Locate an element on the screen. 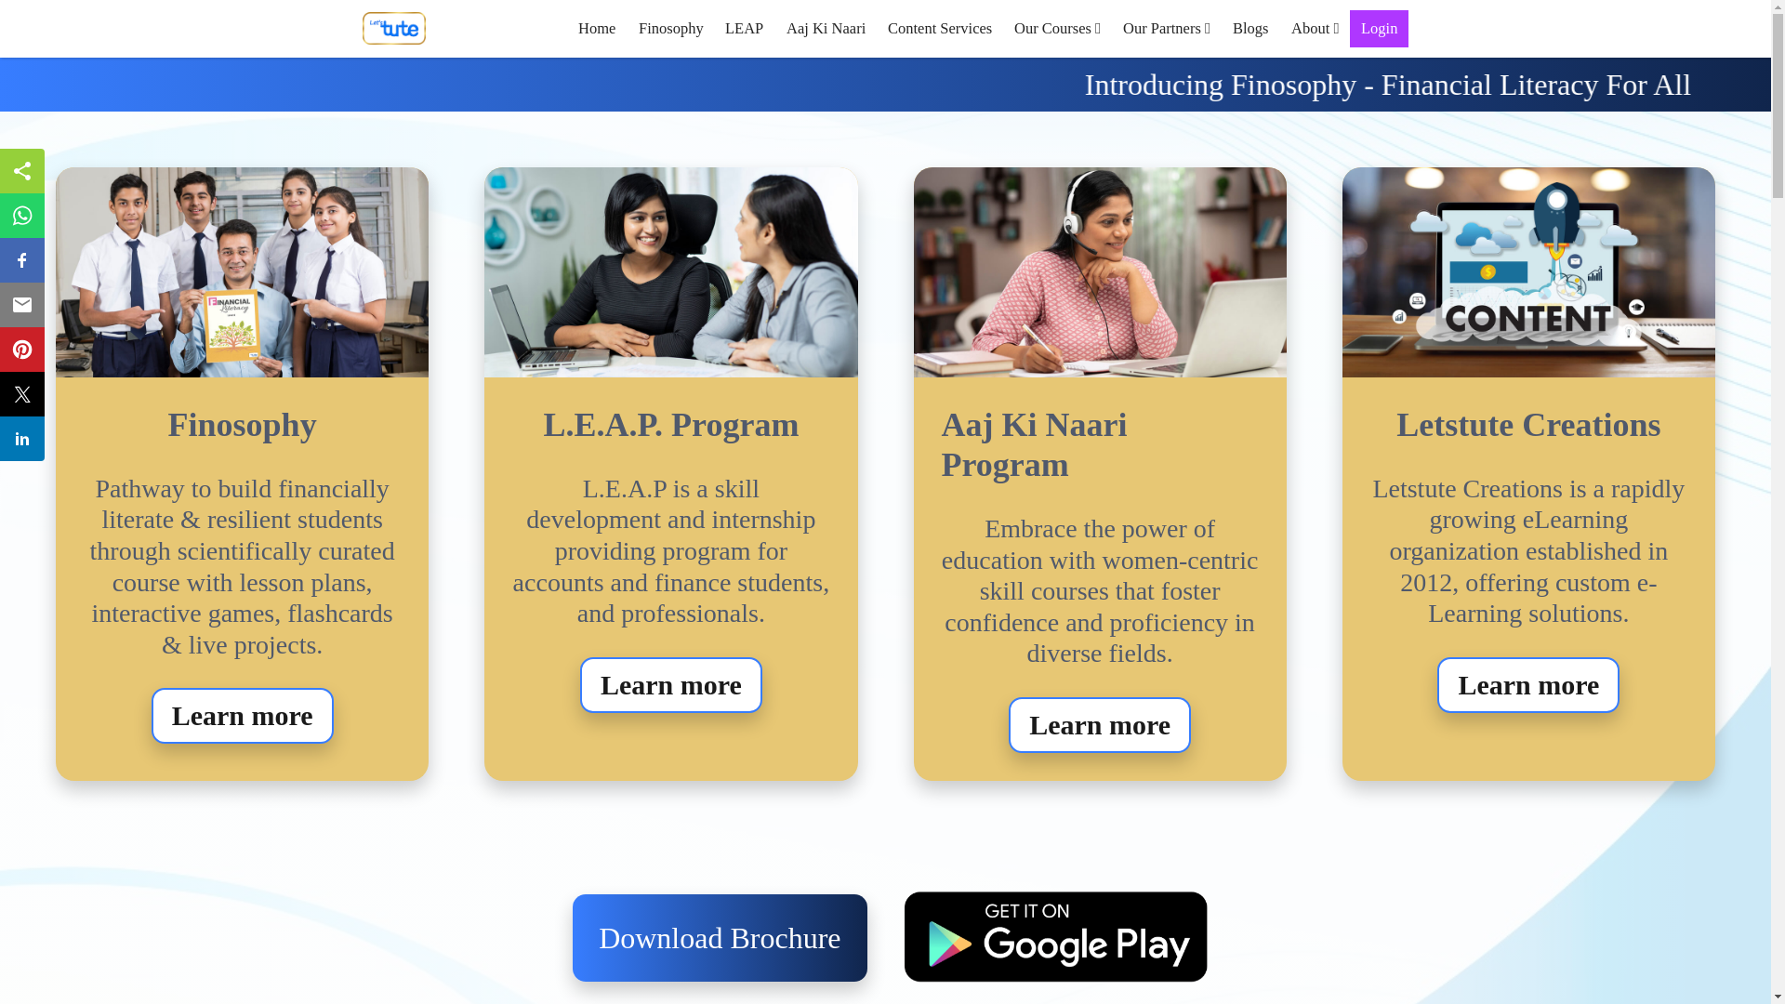 This screenshot has width=1785, height=1004. Our Courses is located at coordinates (1058, 28).